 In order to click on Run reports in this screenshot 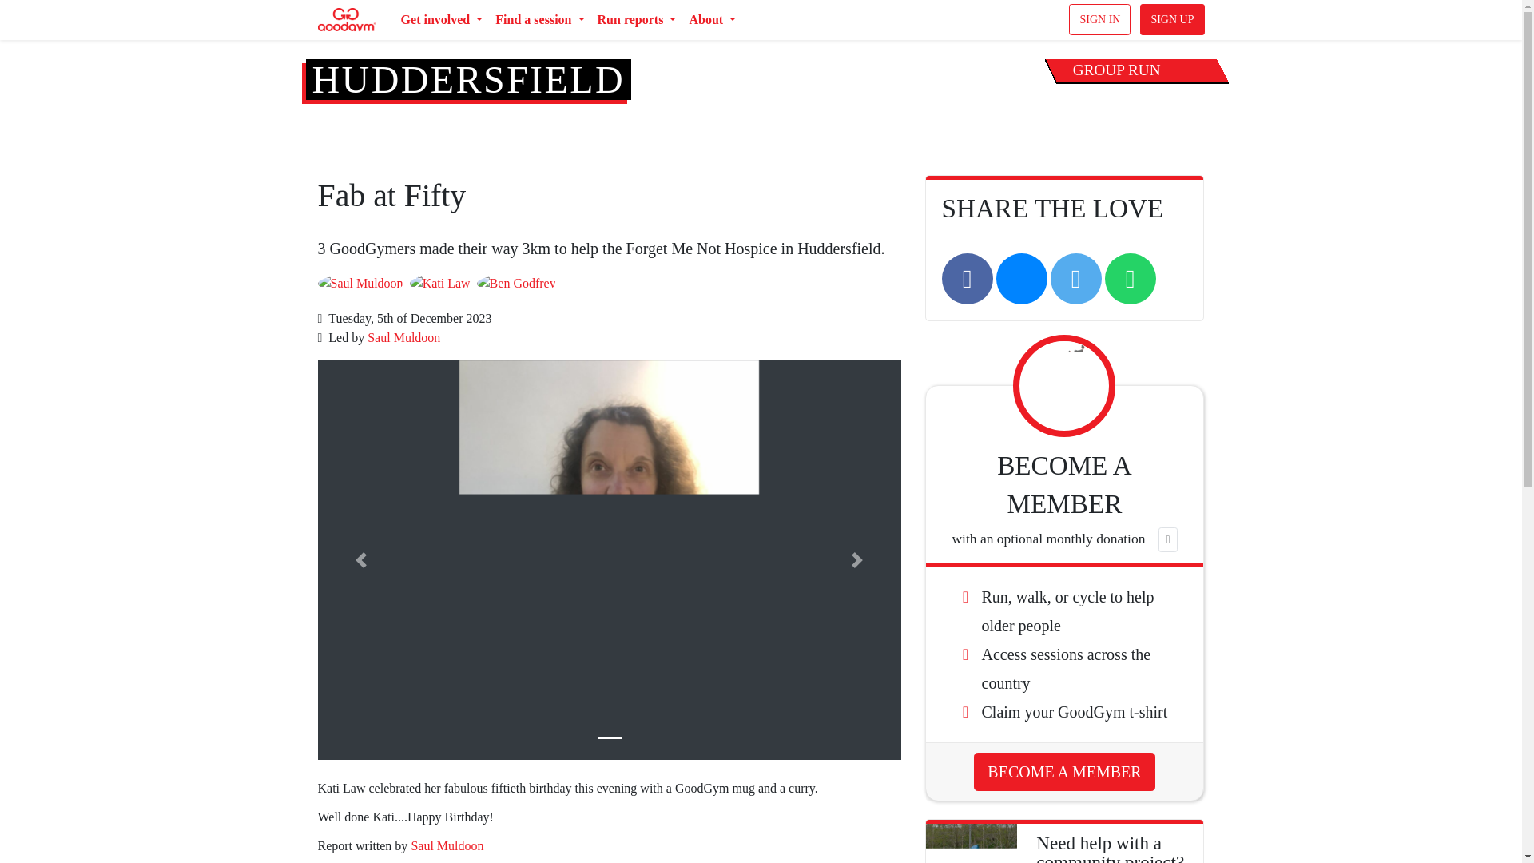, I will do `click(636, 20)`.